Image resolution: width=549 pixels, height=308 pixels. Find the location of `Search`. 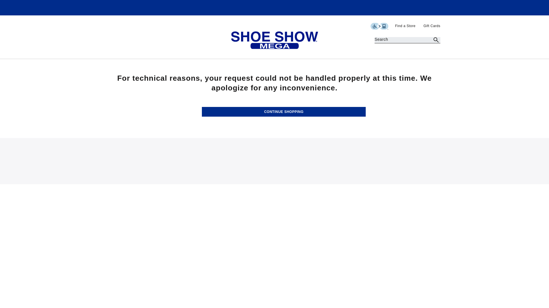

Search is located at coordinates (436, 40).